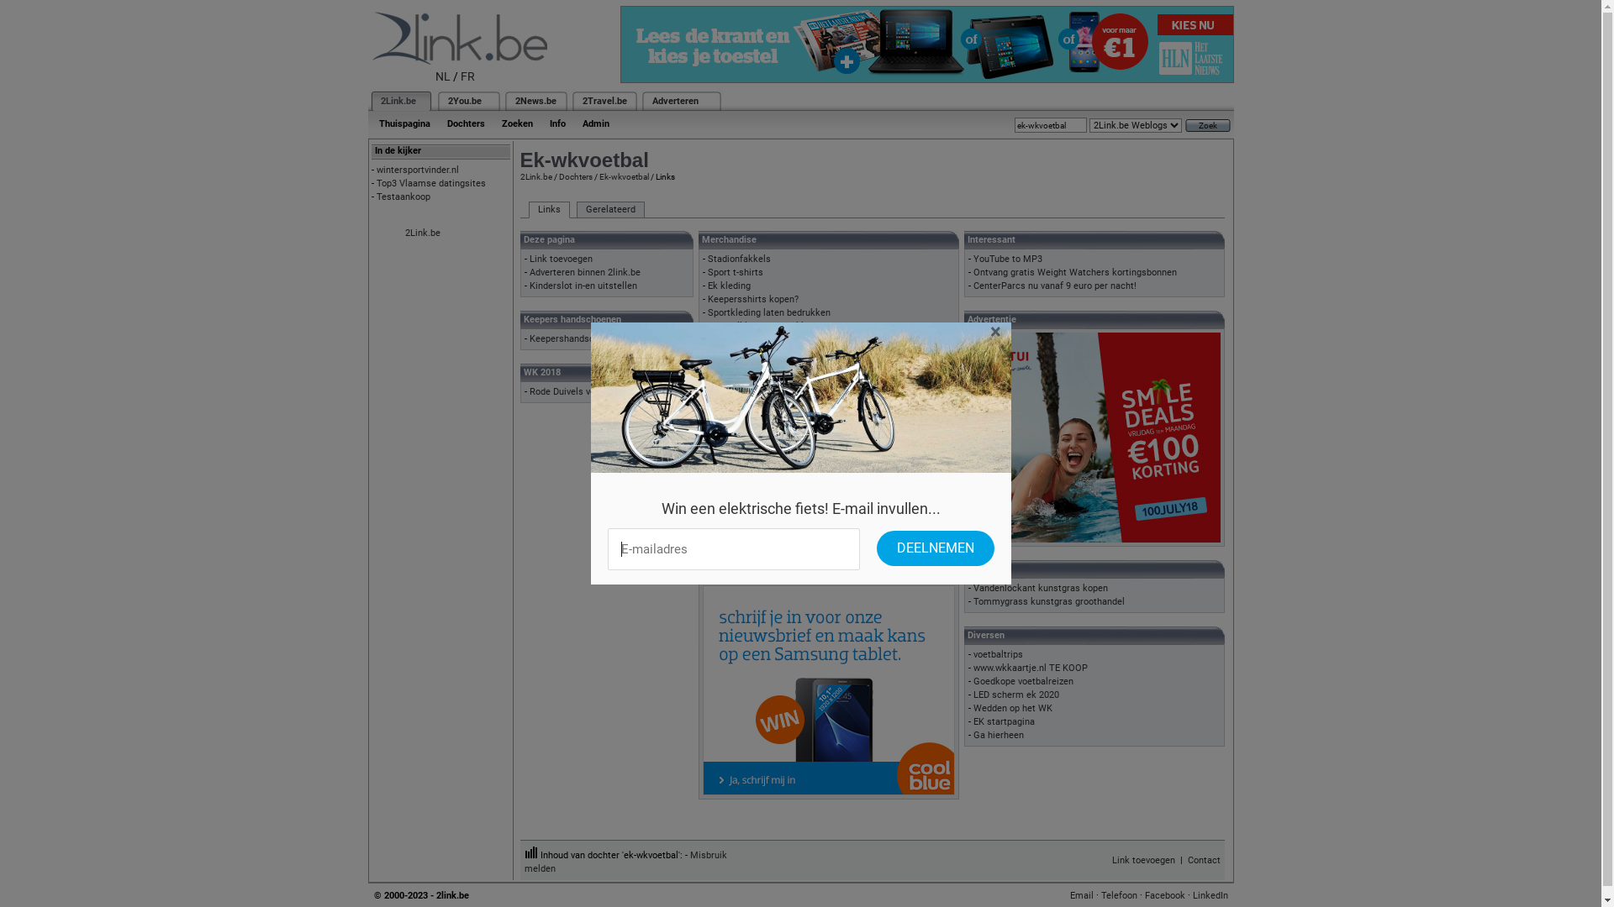 The width and height of the screenshot is (1614, 907). I want to click on Goedkope voetbalreizen, so click(1024, 682).